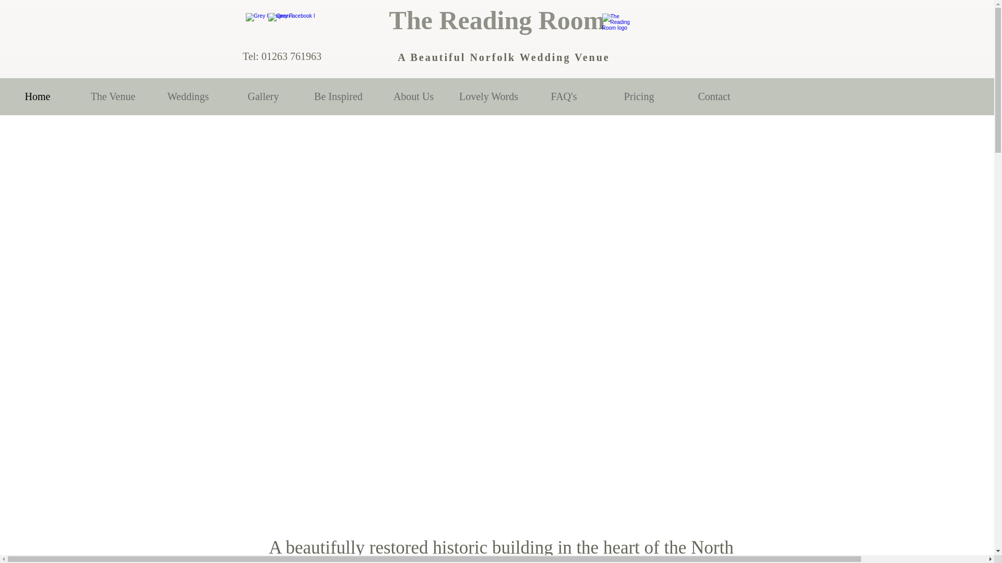 This screenshot has width=1002, height=563. What do you see at coordinates (564, 97) in the screenshot?
I see `FAQ's` at bounding box center [564, 97].